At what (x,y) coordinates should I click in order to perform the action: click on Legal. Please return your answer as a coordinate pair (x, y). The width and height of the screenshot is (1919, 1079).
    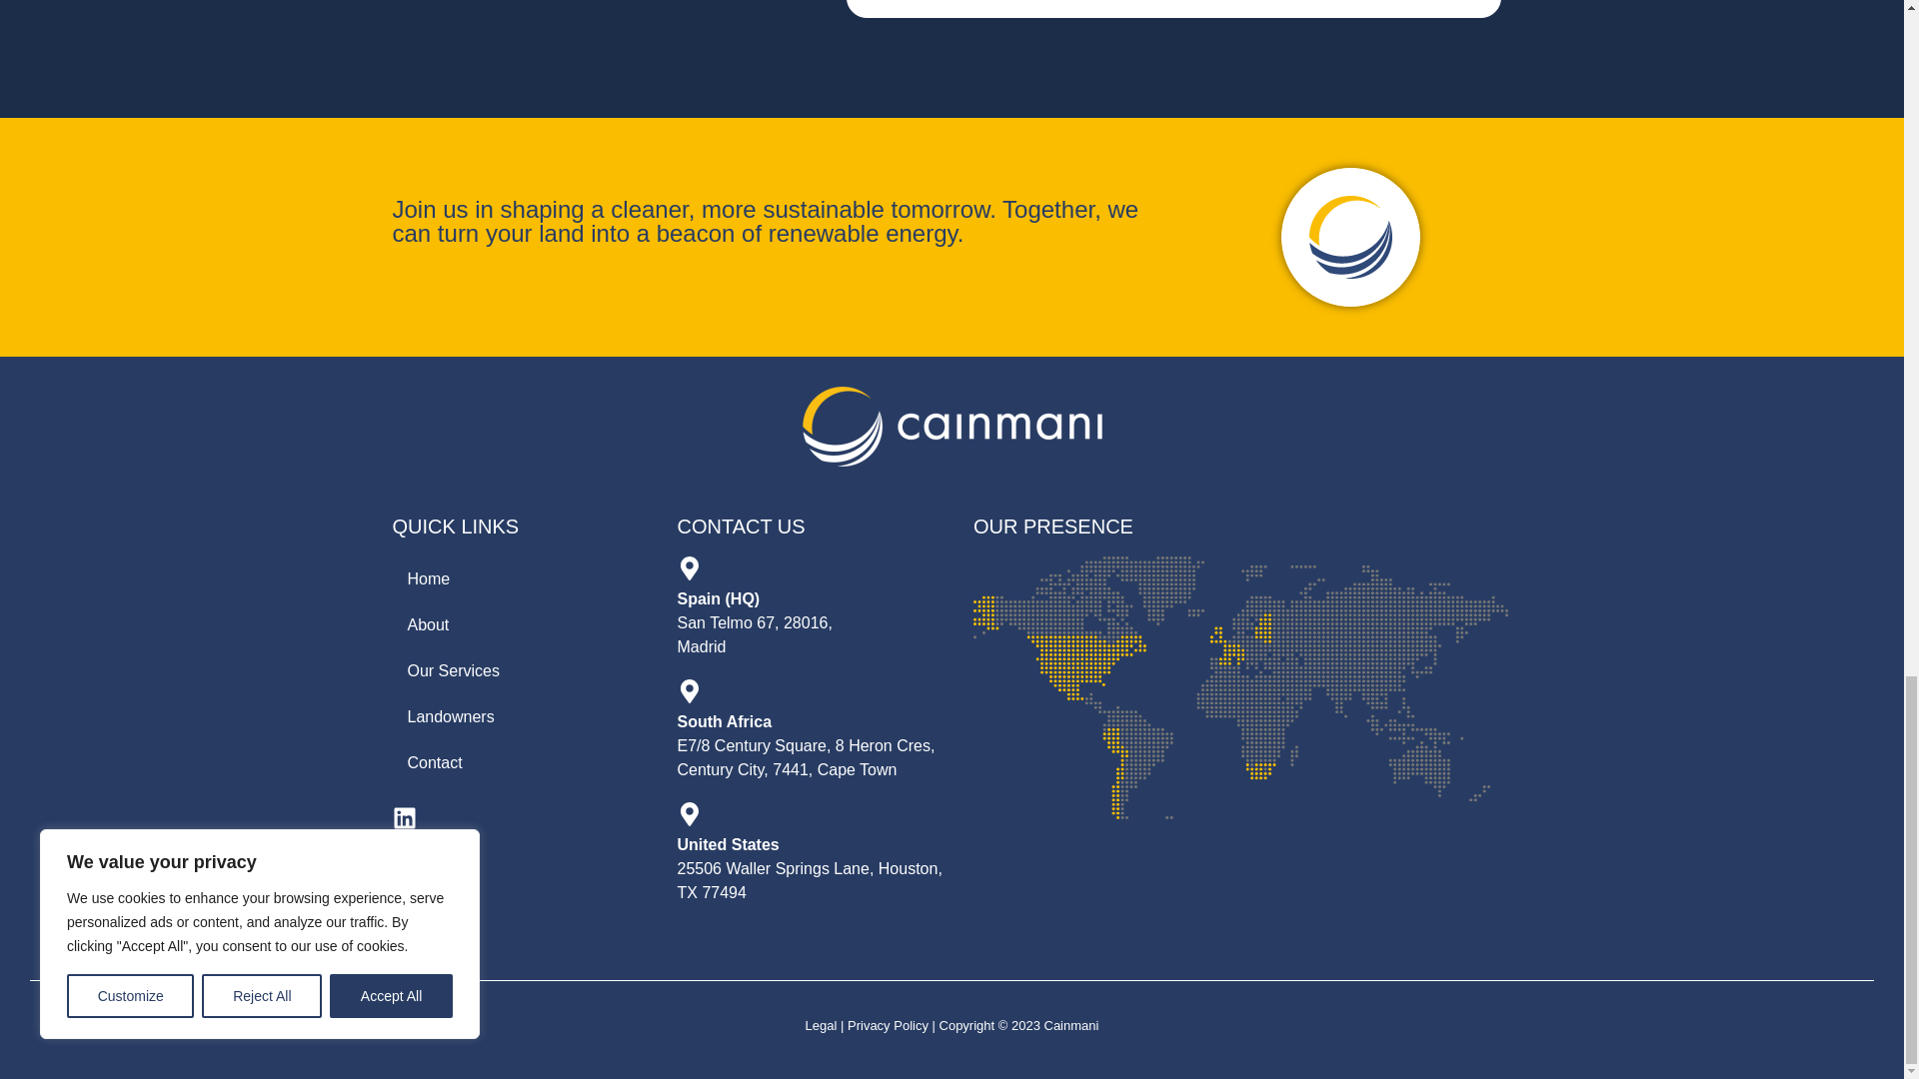
    Looking at the image, I should click on (822, 1025).